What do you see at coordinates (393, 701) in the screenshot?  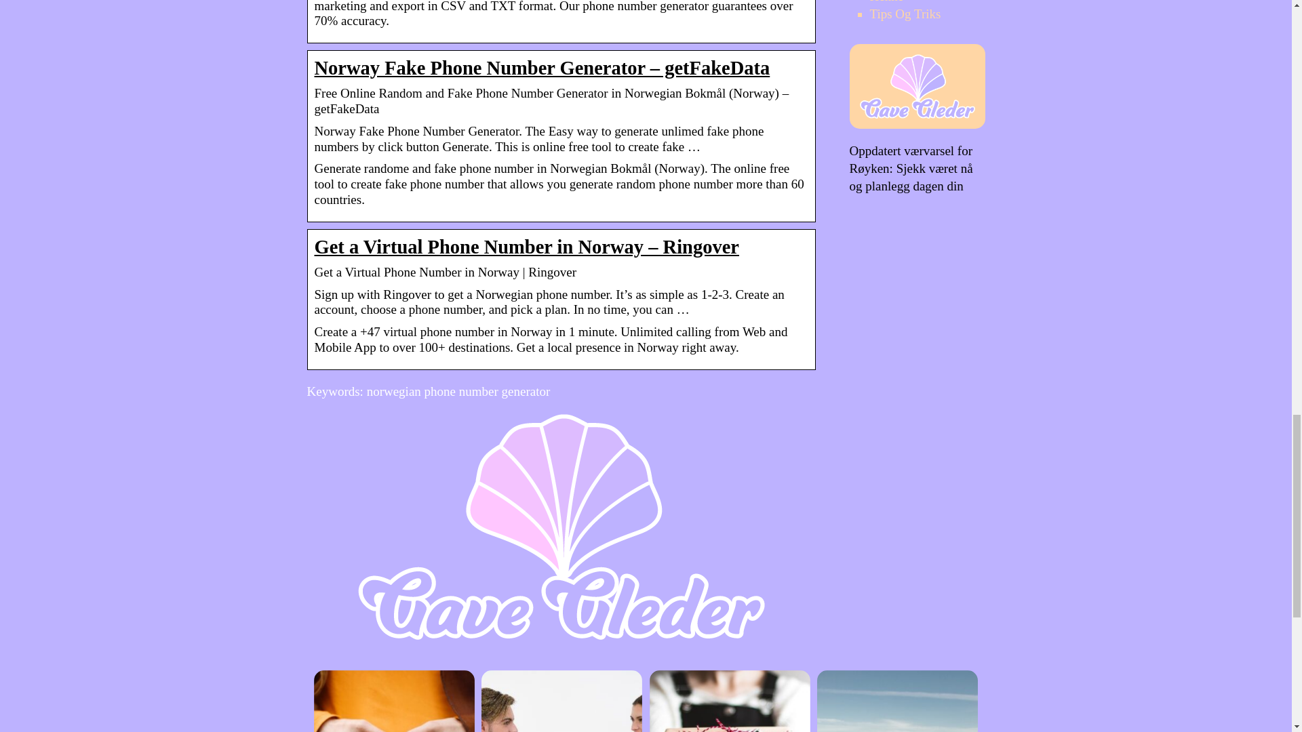 I see `Hvordan komme godt gjennom svangerskapet` at bounding box center [393, 701].